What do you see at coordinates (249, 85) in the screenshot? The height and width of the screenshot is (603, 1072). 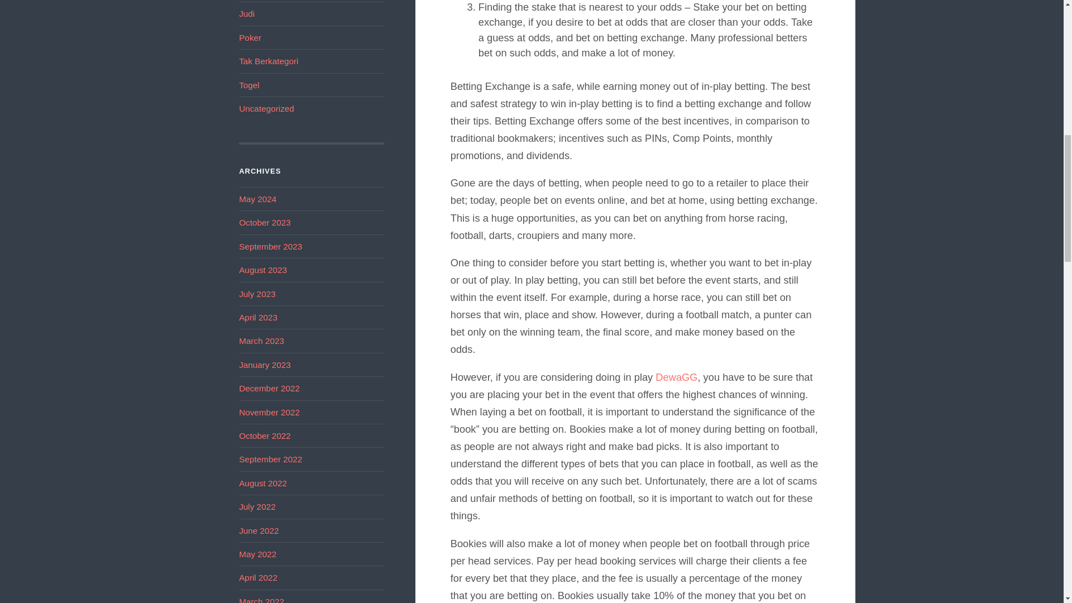 I see `Togel` at bounding box center [249, 85].